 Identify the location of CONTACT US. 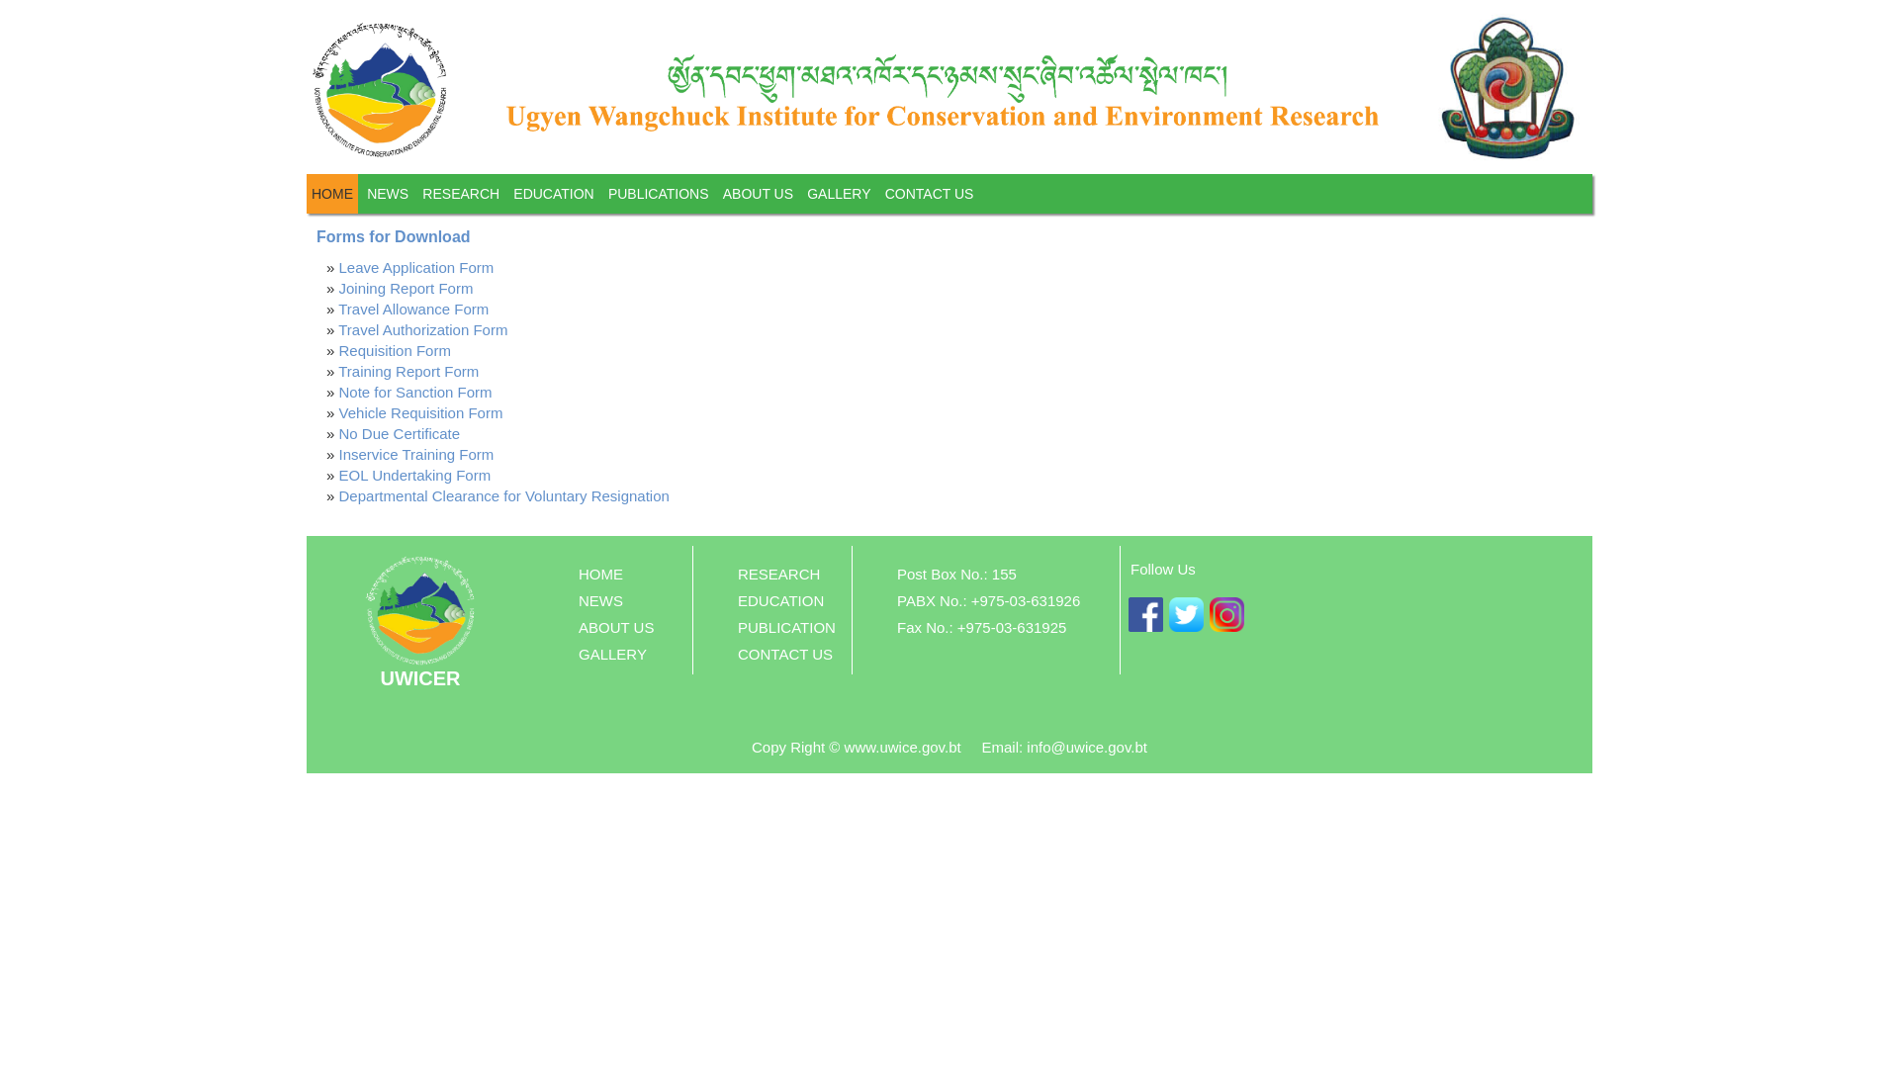
(785, 655).